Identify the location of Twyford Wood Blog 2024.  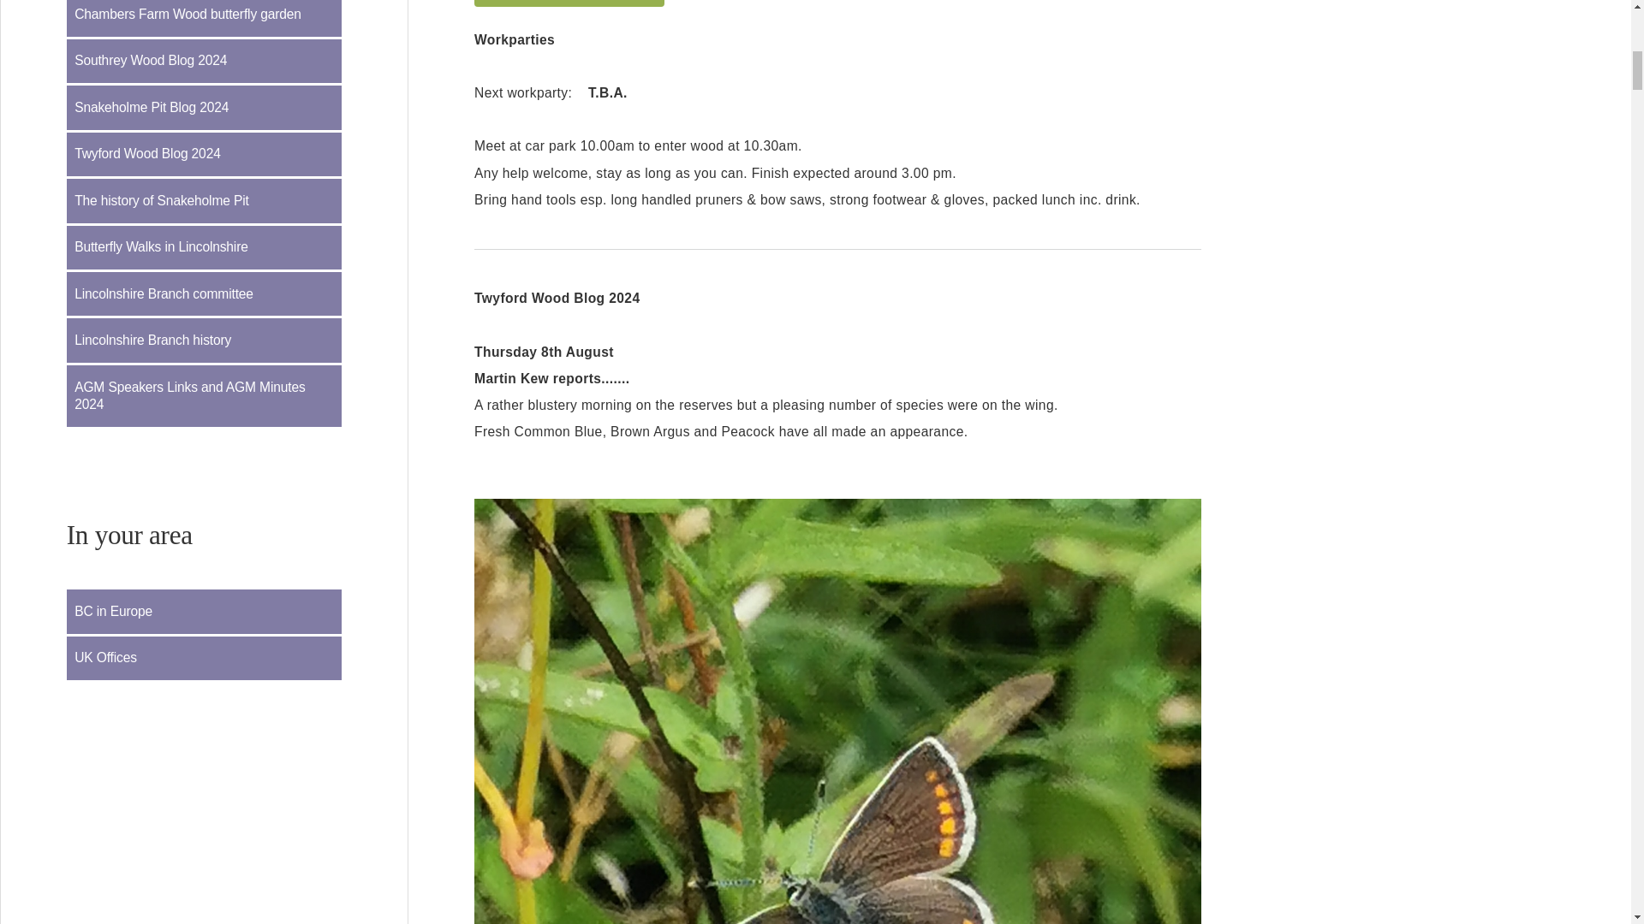
(204, 154).